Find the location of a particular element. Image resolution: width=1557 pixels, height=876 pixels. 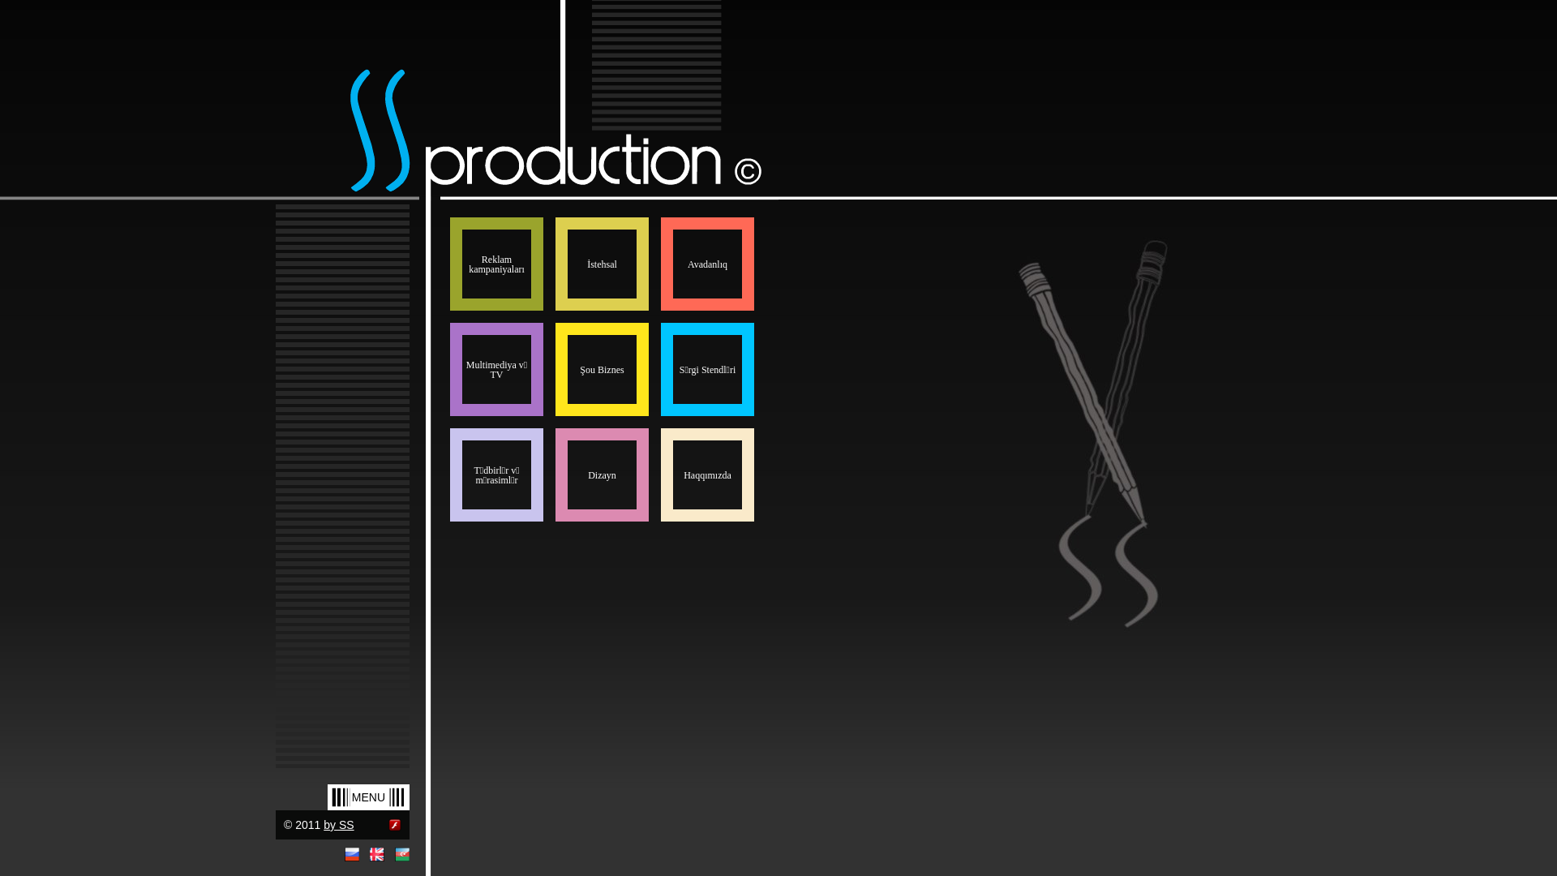

Dizayn is located at coordinates (602, 475).